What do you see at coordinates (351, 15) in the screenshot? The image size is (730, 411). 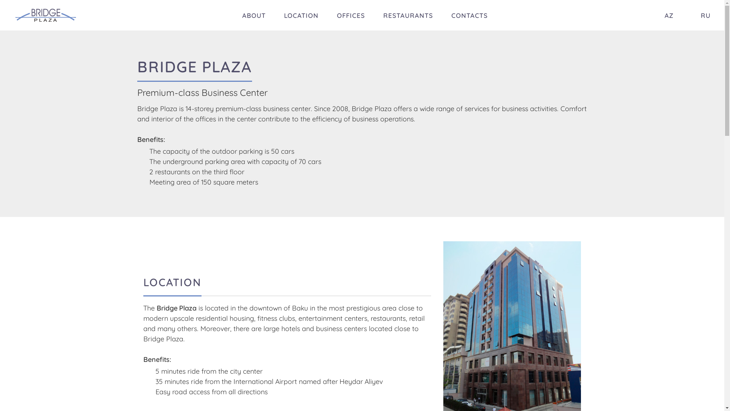 I see `OFFICES` at bounding box center [351, 15].